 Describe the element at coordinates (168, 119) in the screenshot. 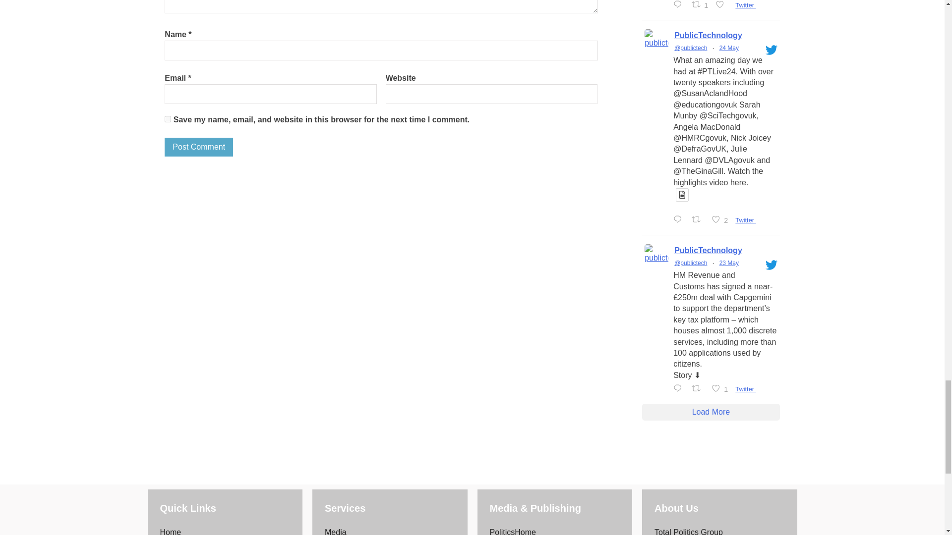

I see `yes` at that location.